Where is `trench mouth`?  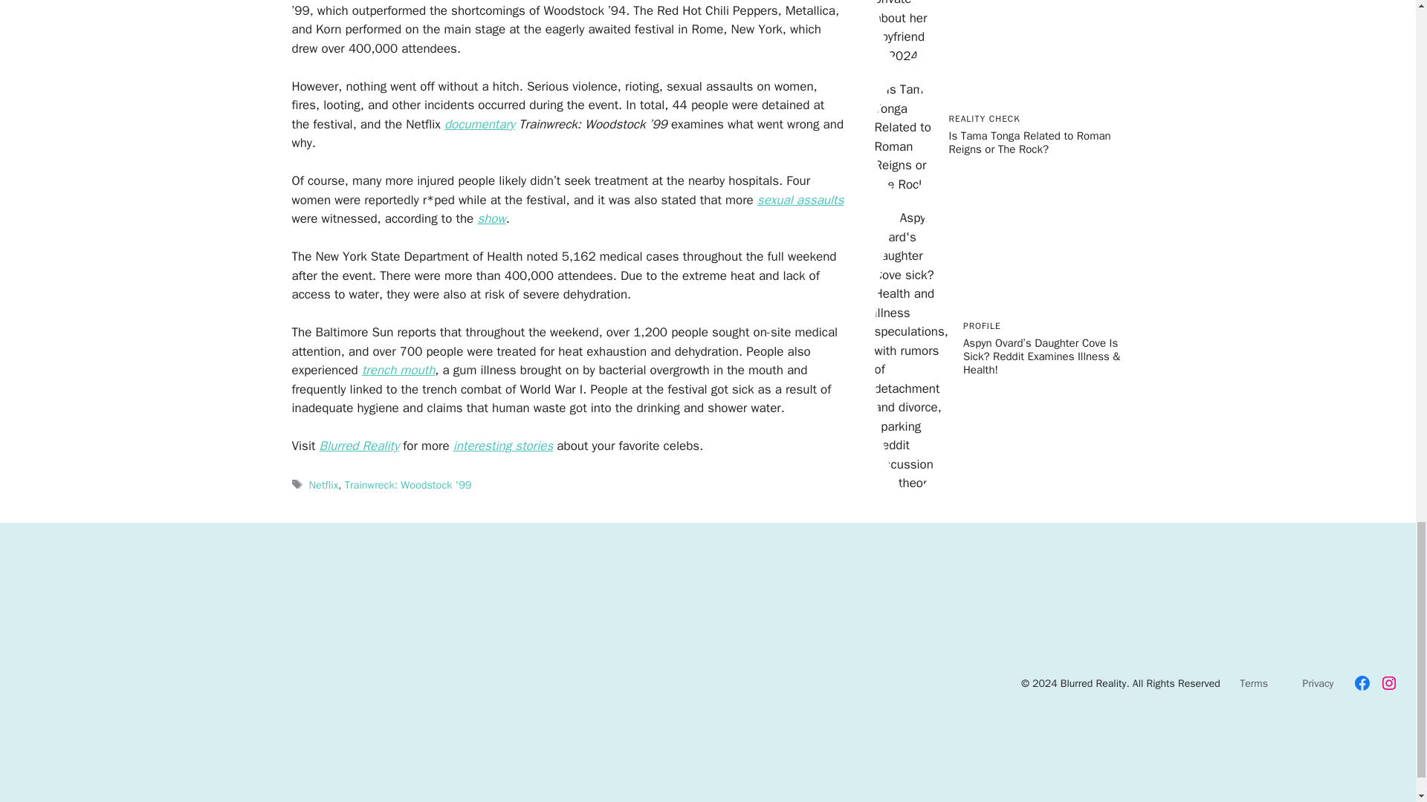 trench mouth is located at coordinates (398, 370).